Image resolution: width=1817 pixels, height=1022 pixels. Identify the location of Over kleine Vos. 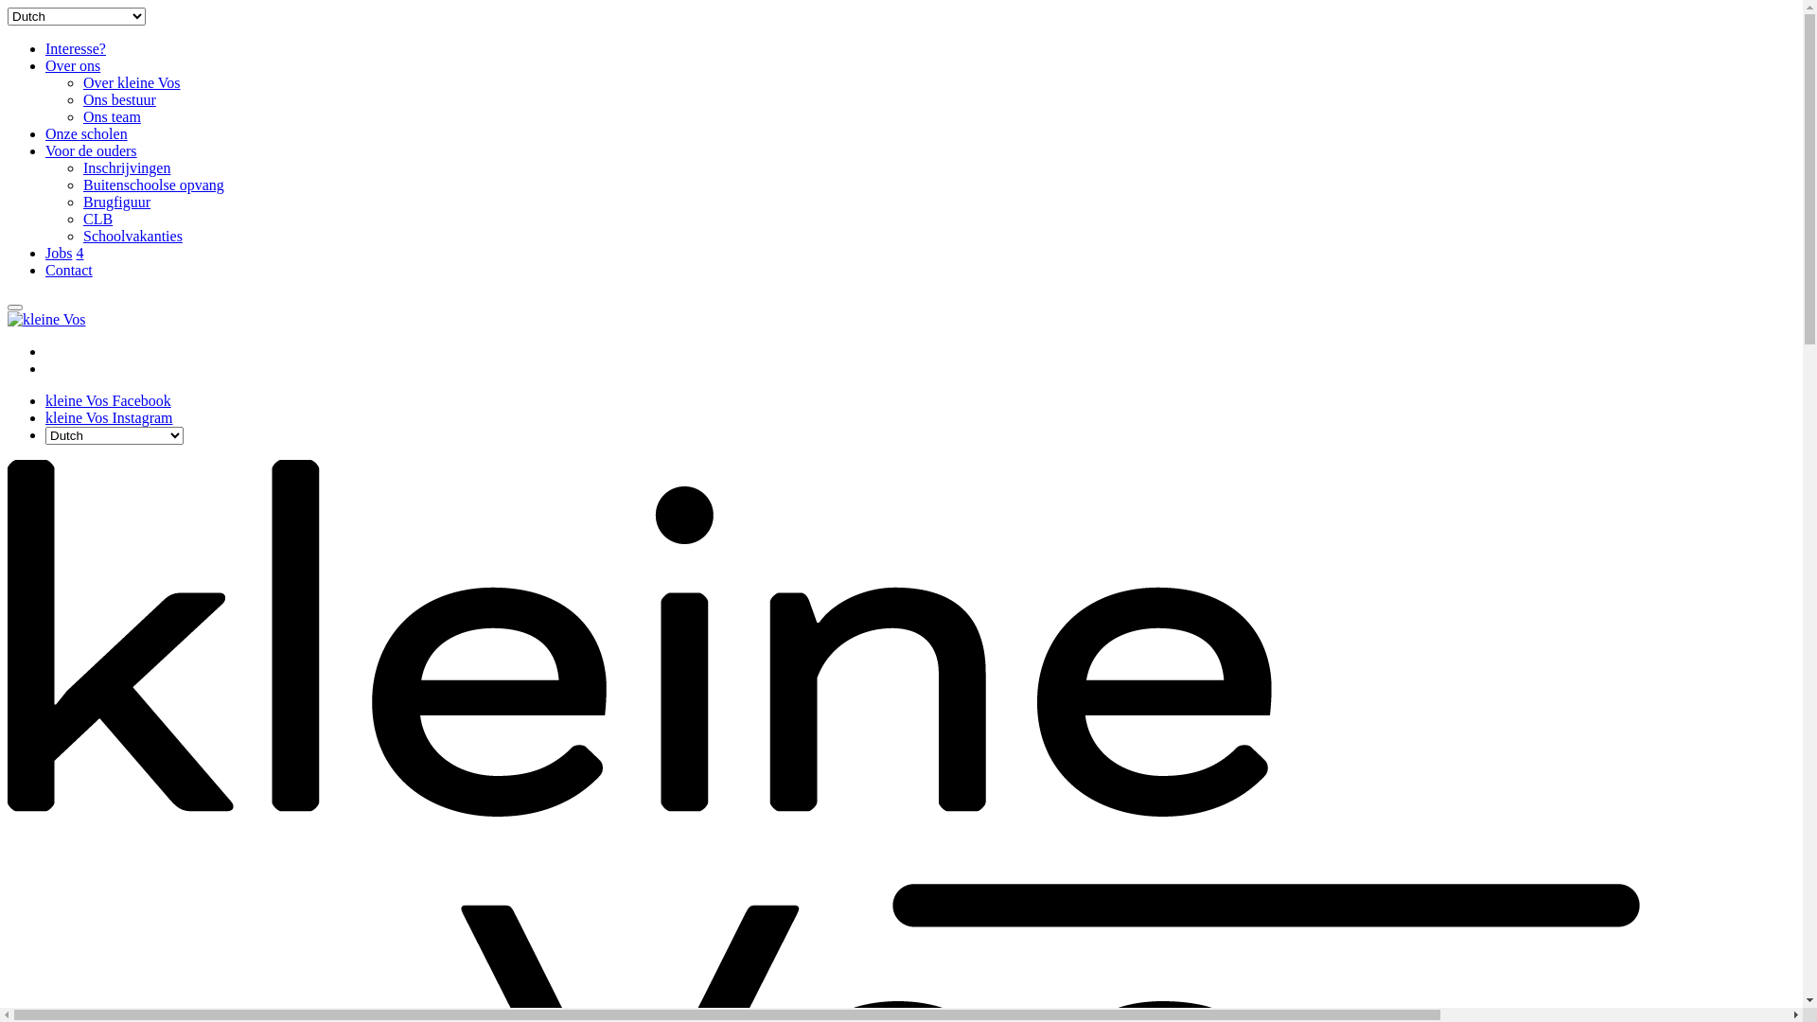
(132, 83).